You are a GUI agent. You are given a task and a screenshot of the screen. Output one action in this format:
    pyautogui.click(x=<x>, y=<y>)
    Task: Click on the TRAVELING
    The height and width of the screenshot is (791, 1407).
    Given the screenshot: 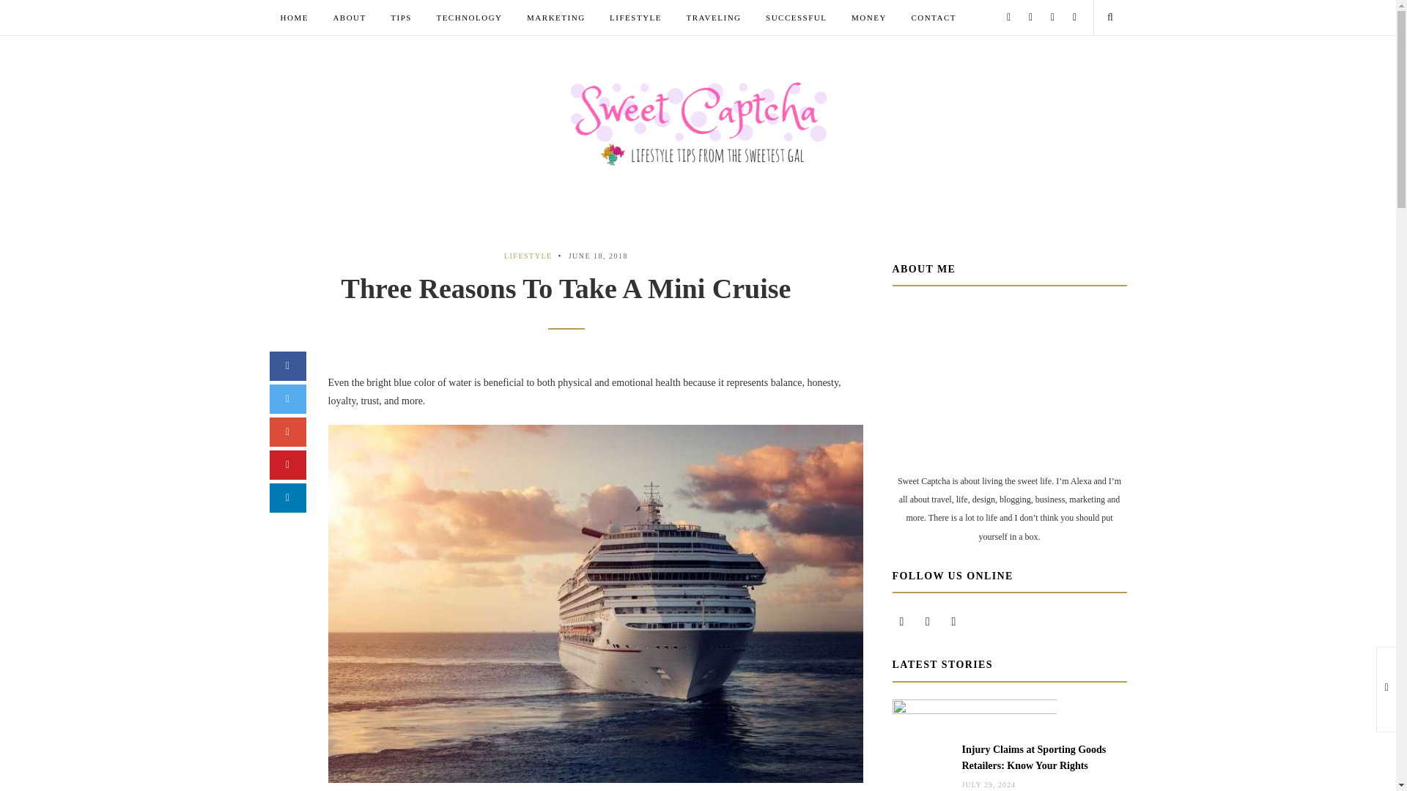 What is the action you would take?
    pyautogui.click(x=714, y=18)
    